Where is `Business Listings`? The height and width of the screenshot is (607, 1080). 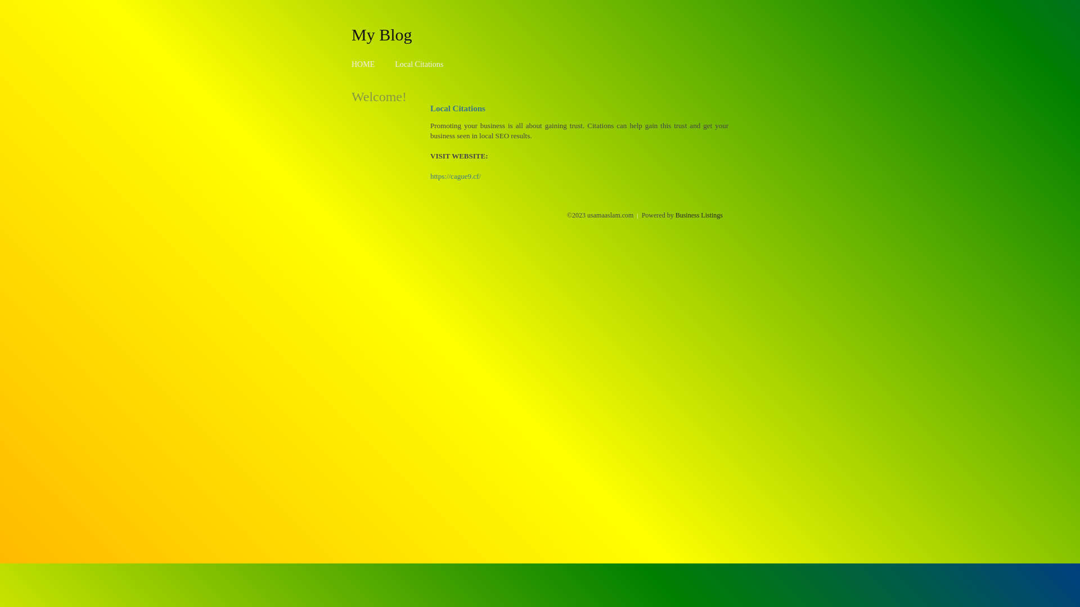 Business Listings is located at coordinates (699, 215).